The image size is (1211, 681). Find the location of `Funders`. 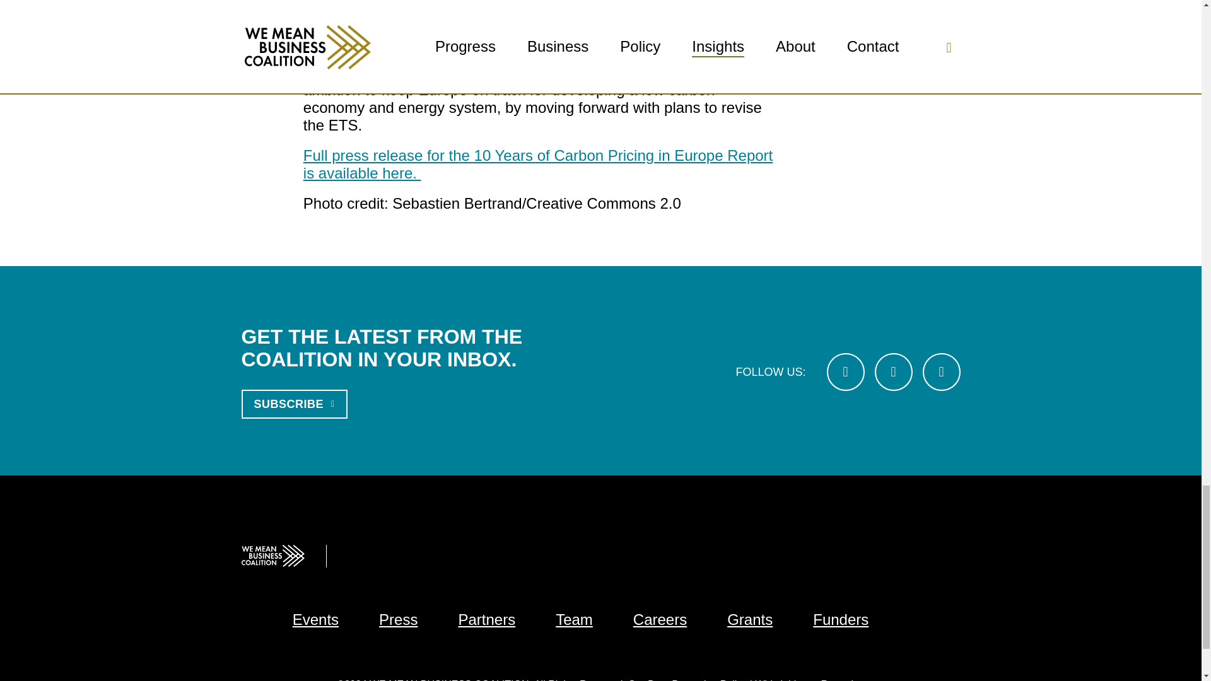

Funders is located at coordinates (840, 619).